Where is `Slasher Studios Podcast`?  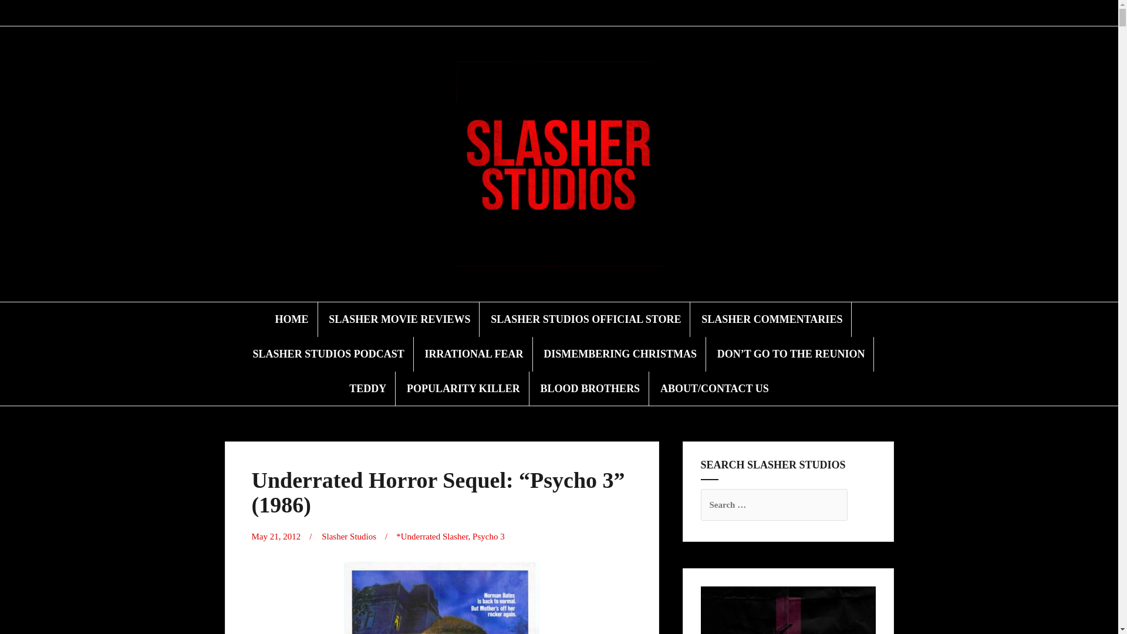
Slasher Studios Podcast is located at coordinates (538, 13).